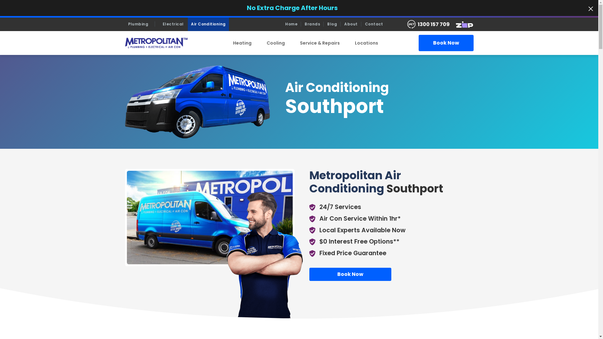 The width and height of the screenshot is (603, 339). Describe the element at coordinates (374, 24) in the screenshot. I see `Contact` at that location.